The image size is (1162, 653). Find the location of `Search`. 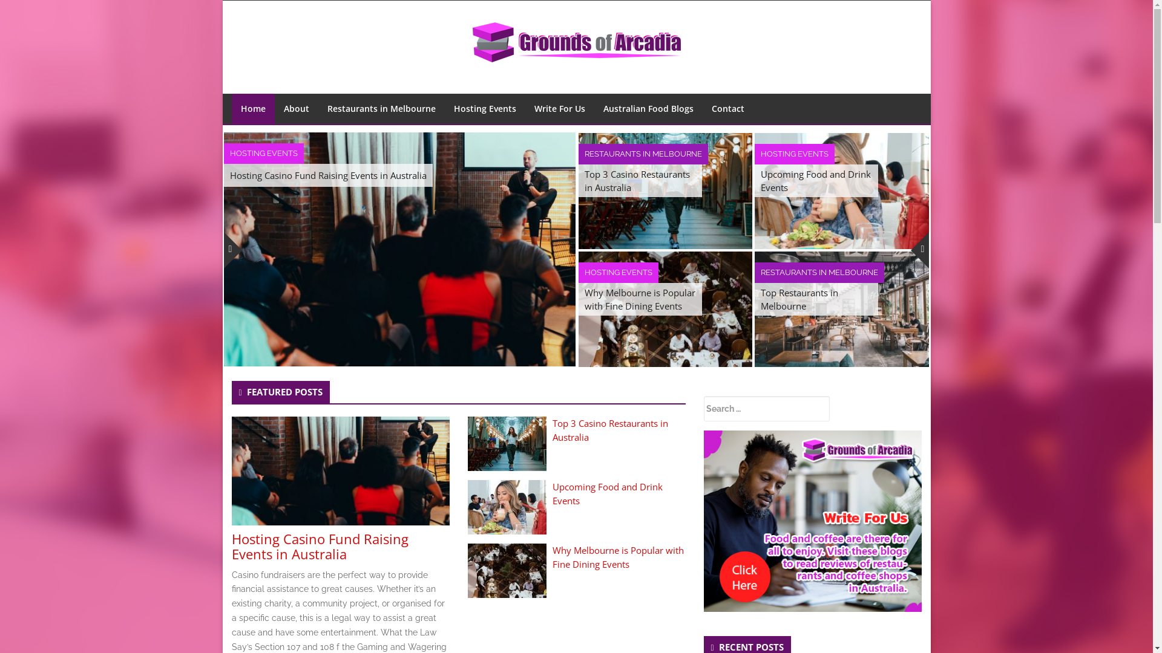

Search is located at coordinates (118, 10).